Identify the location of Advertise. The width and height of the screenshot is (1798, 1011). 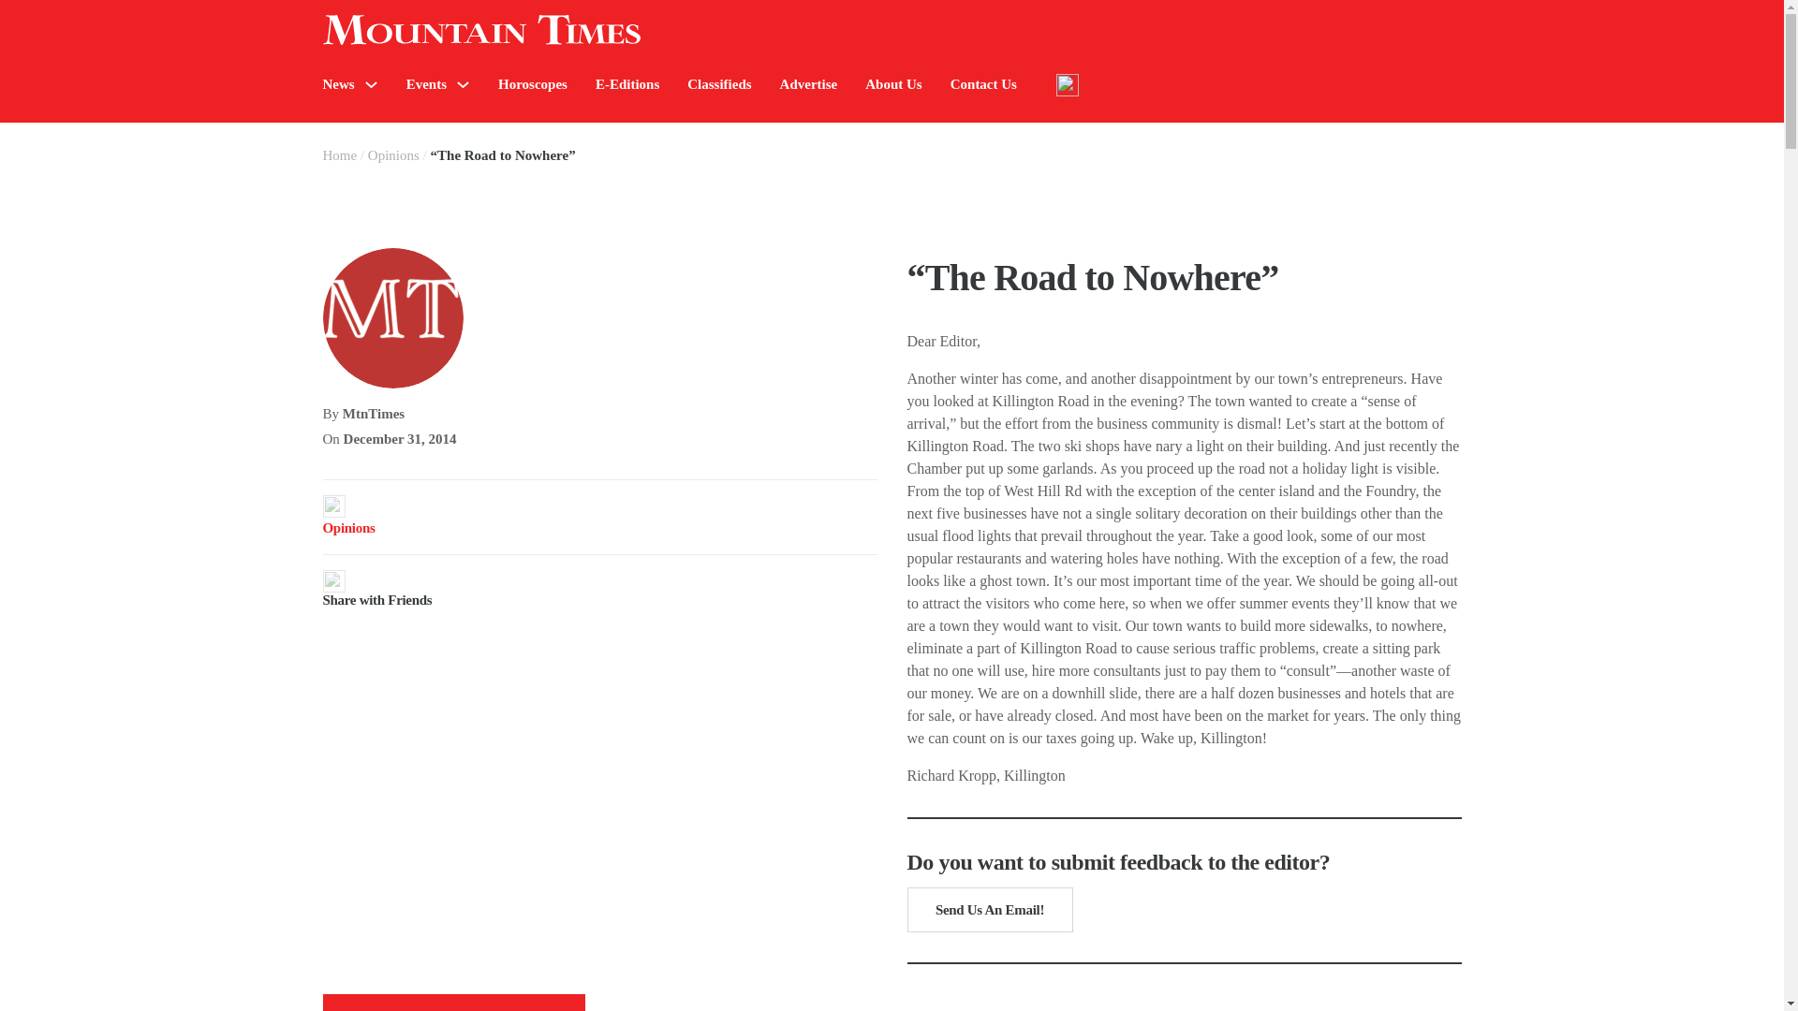
(809, 84).